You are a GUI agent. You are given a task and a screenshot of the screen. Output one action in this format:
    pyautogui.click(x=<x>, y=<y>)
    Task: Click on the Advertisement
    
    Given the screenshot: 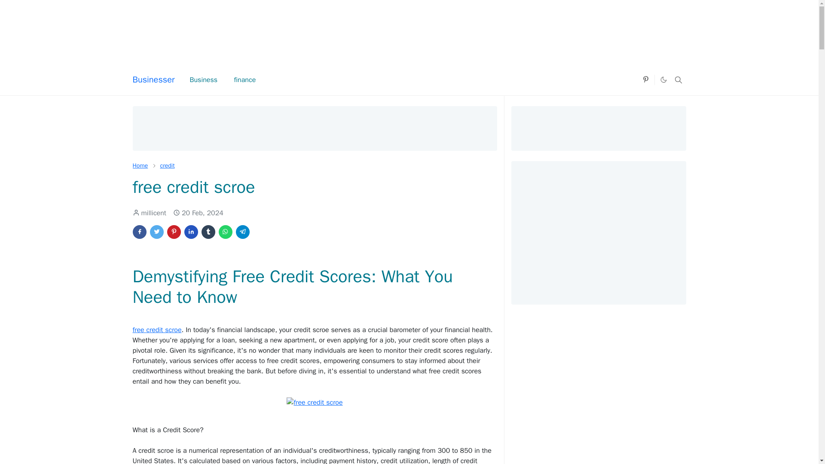 What is the action you would take?
    pyautogui.click(x=314, y=127)
    